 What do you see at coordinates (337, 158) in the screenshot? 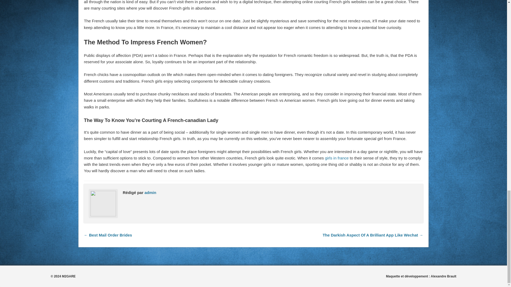
I see `girls in france` at bounding box center [337, 158].